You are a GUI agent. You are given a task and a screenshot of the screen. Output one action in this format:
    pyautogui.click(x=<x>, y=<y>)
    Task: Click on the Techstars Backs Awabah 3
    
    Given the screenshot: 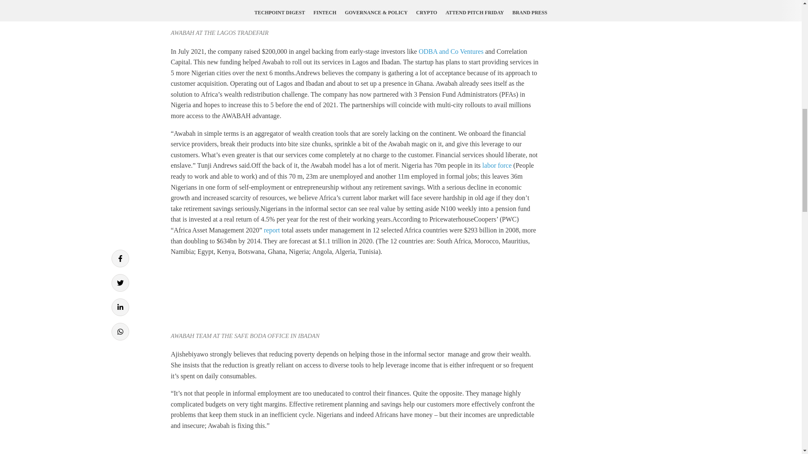 What is the action you would take?
    pyautogui.click(x=234, y=296)
    